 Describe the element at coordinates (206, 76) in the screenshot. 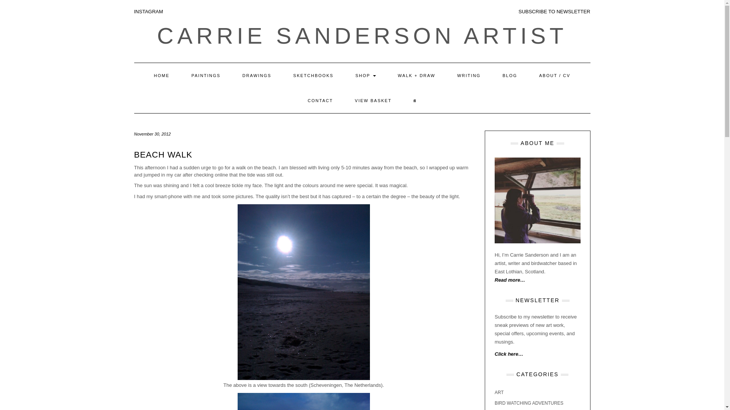

I see `PAINTINGS` at that location.